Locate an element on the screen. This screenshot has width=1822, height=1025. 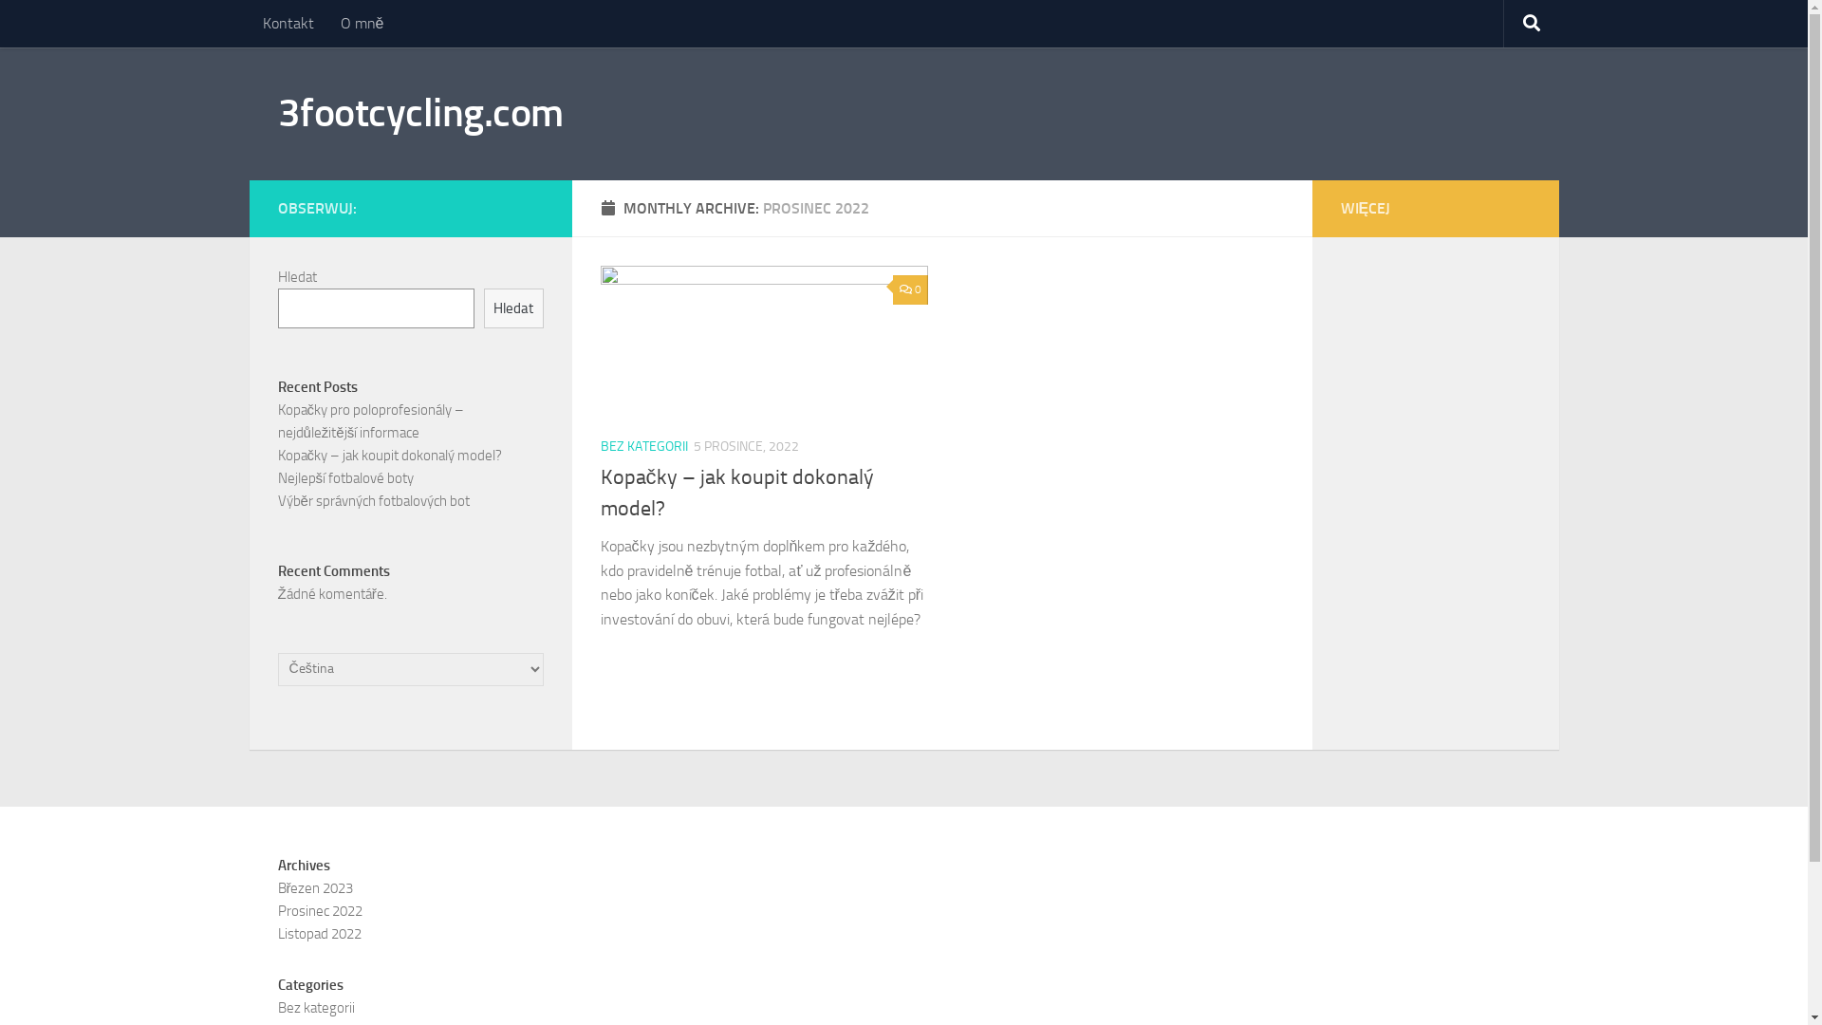
Prosinec 2022 is located at coordinates (319, 911).